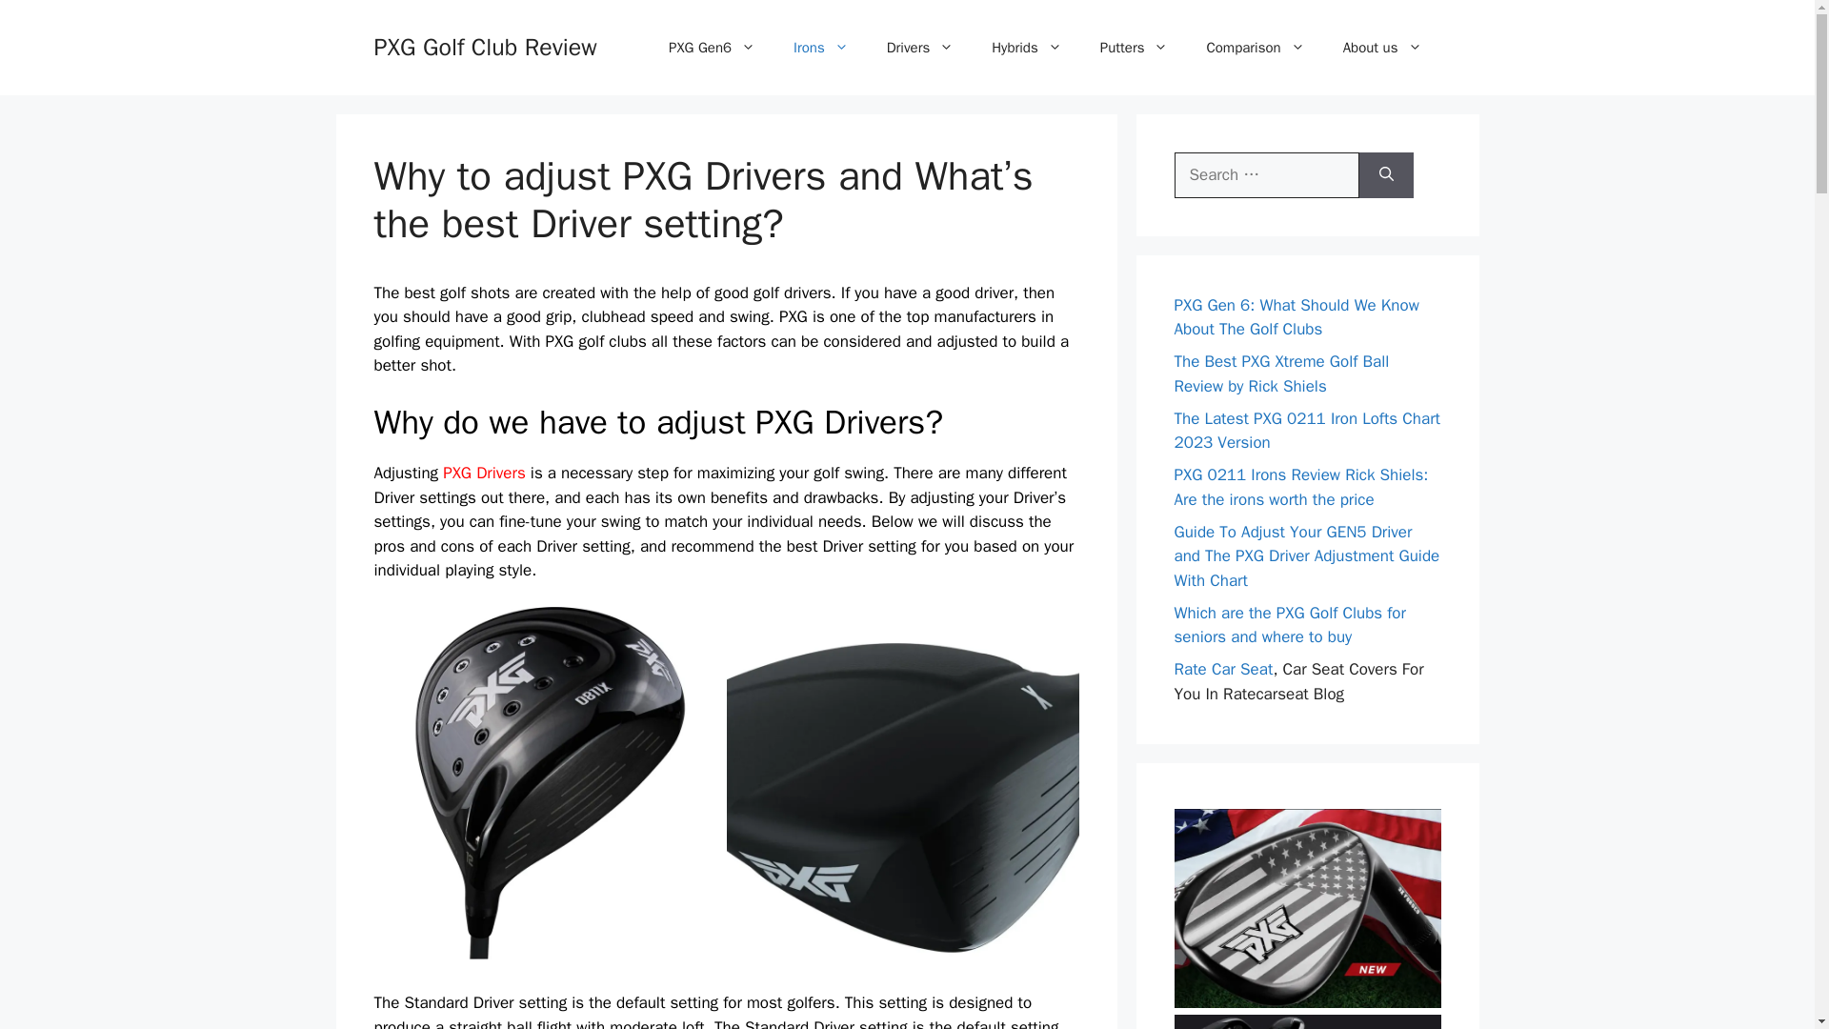  I want to click on PXG Gen6, so click(711, 48).